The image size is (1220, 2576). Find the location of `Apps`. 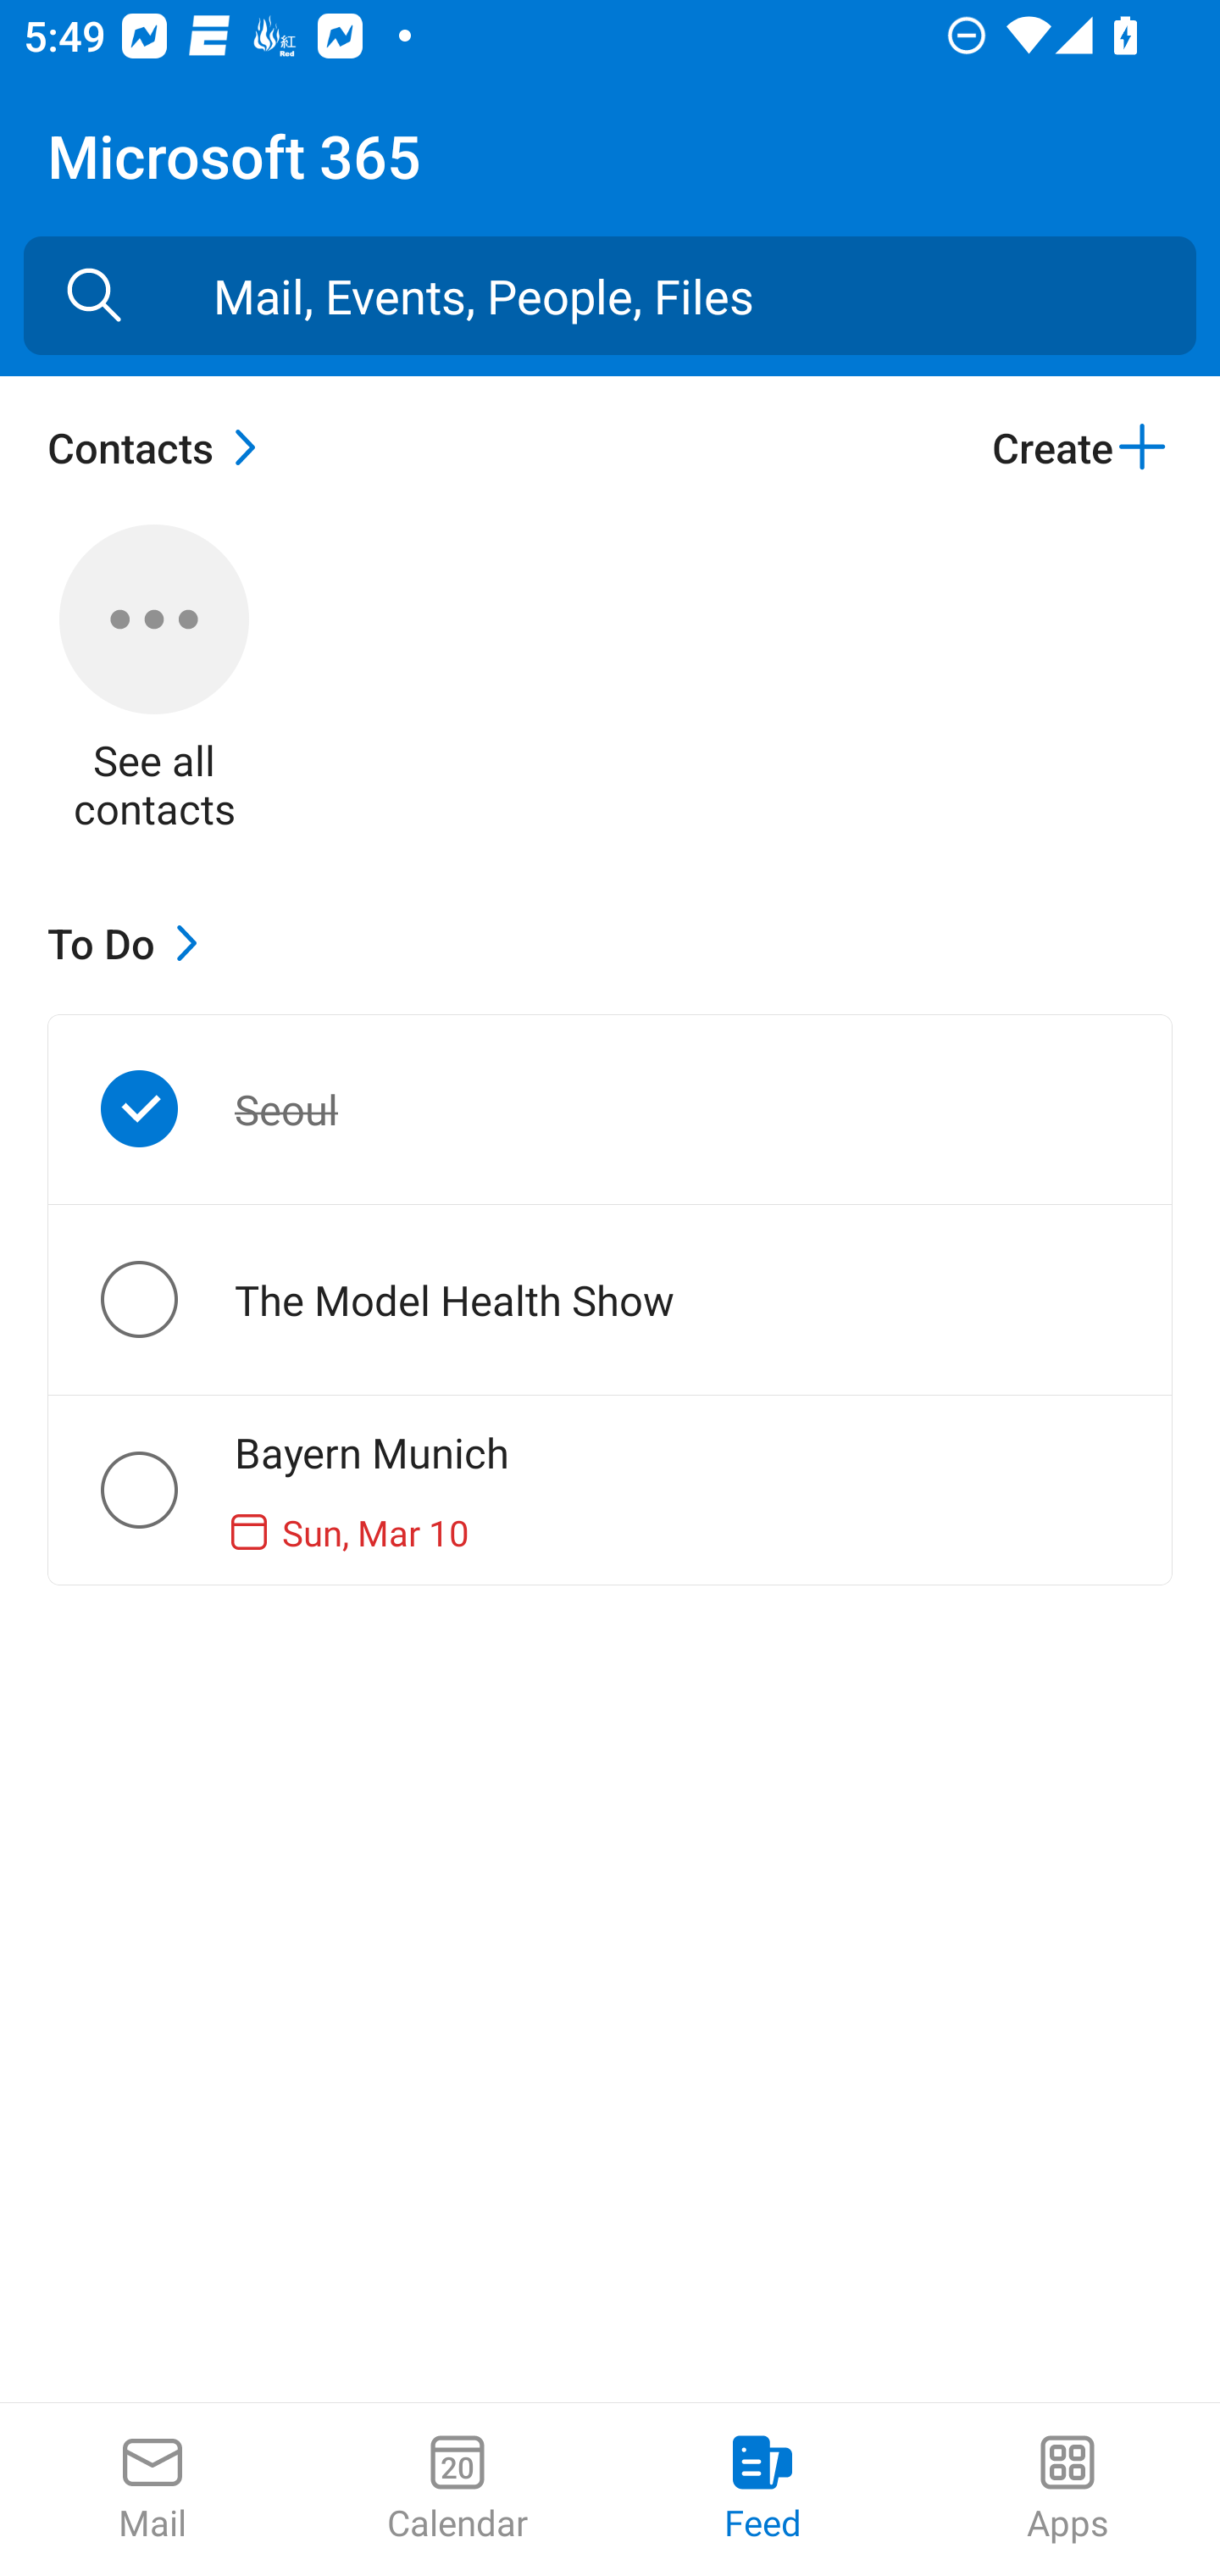

Apps is located at coordinates (1067, 2490).